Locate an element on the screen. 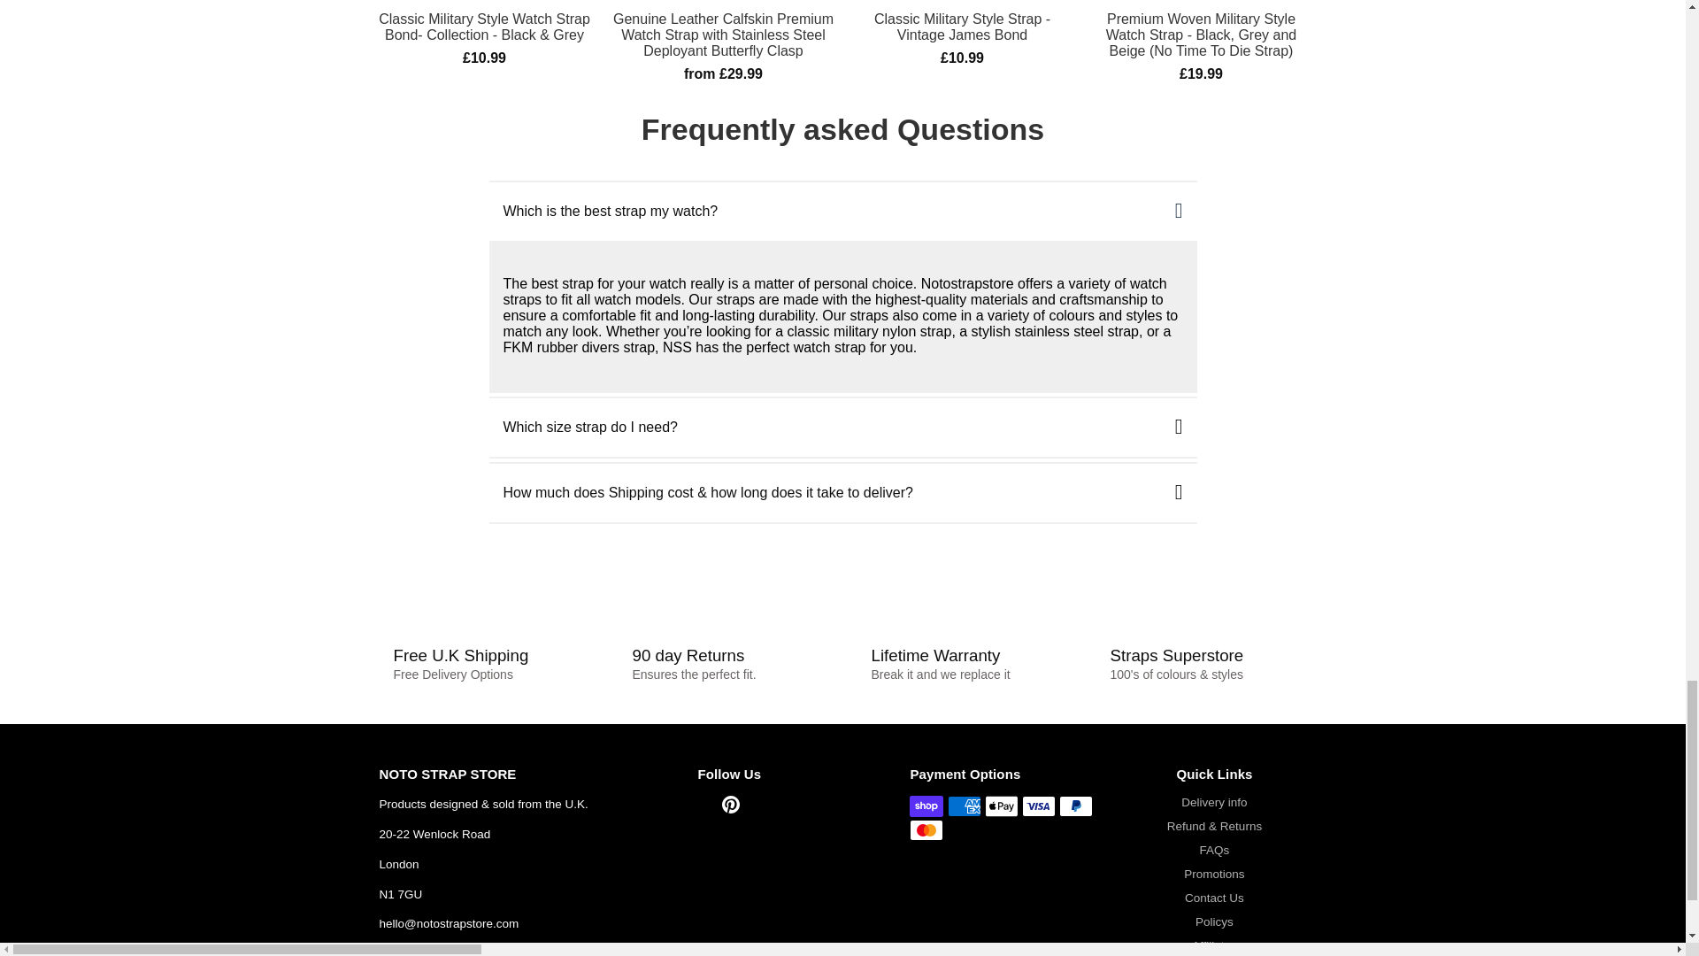  Shop Pay is located at coordinates (926, 806).